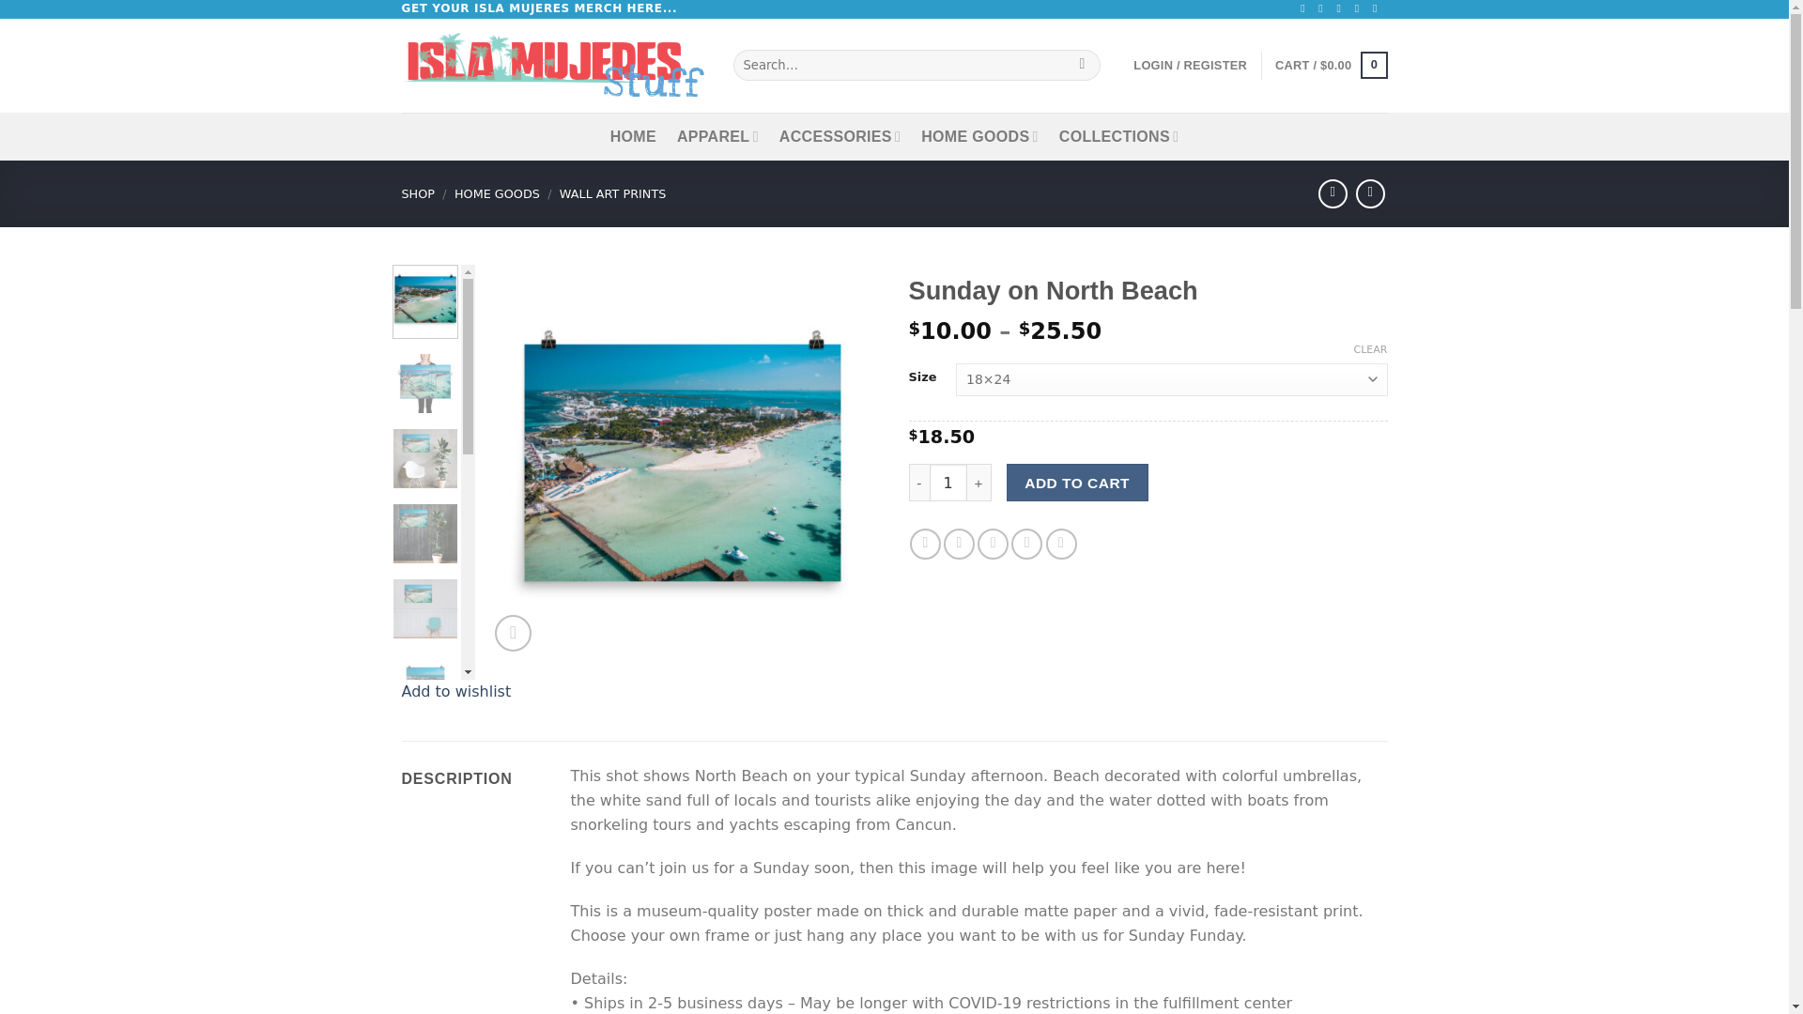 This screenshot has width=1803, height=1014. What do you see at coordinates (612, 193) in the screenshot?
I see `WALL ART PRINTS` at bounding box center [612, 193].